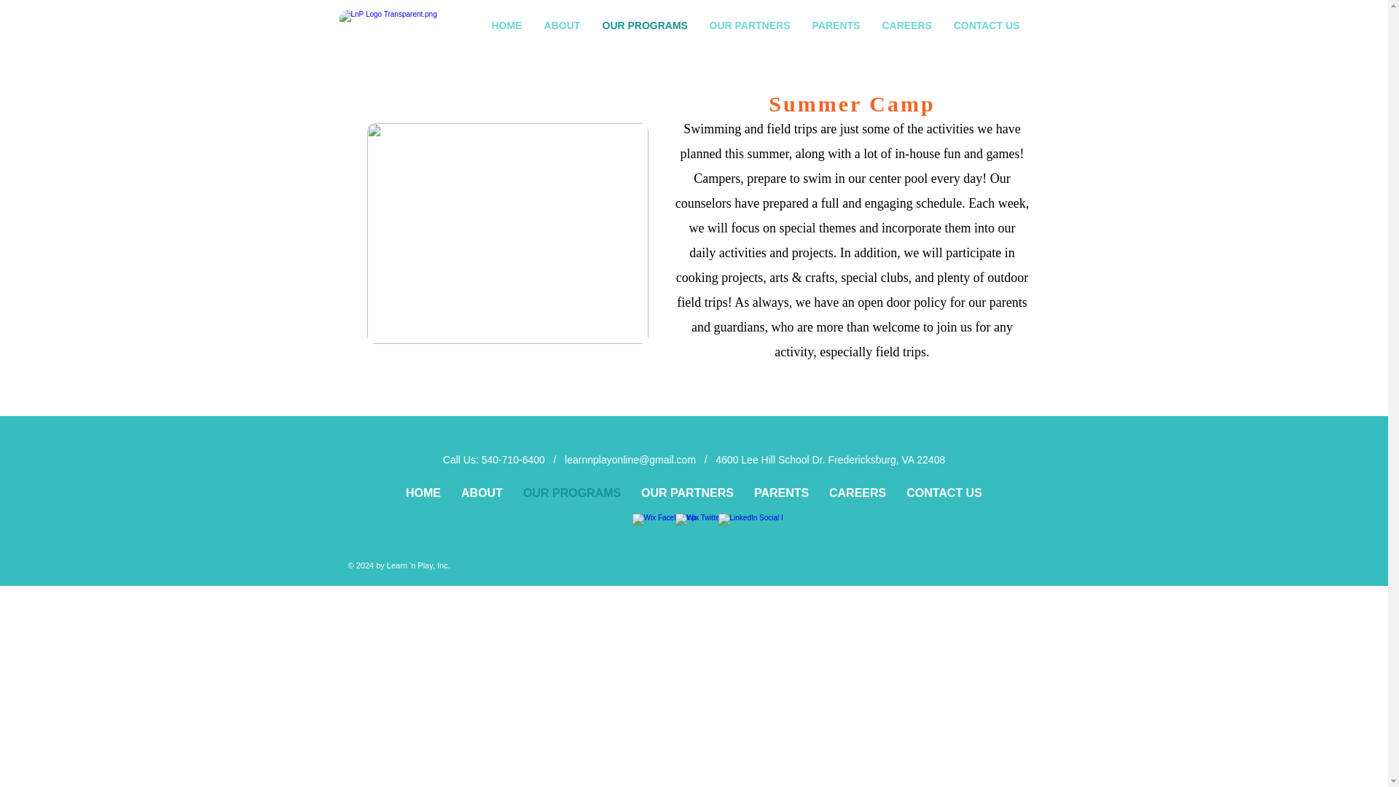 This screenshot has width=1399, height=787. Describe the element at coordinates (986, 25) in the screenshot. I see `CONTACT US` at that location.